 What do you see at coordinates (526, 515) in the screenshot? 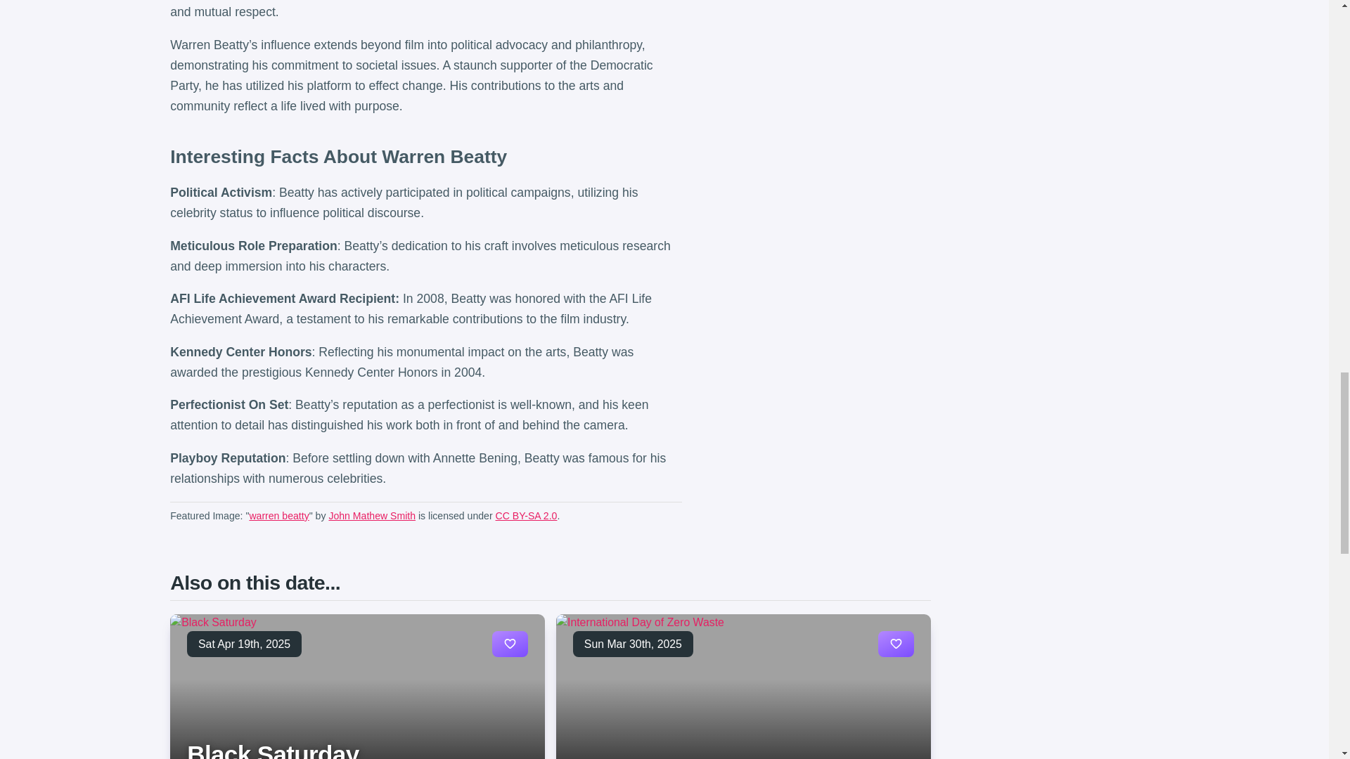
I see `CC BY-SA 2.0` at bounding box center [526, 515].